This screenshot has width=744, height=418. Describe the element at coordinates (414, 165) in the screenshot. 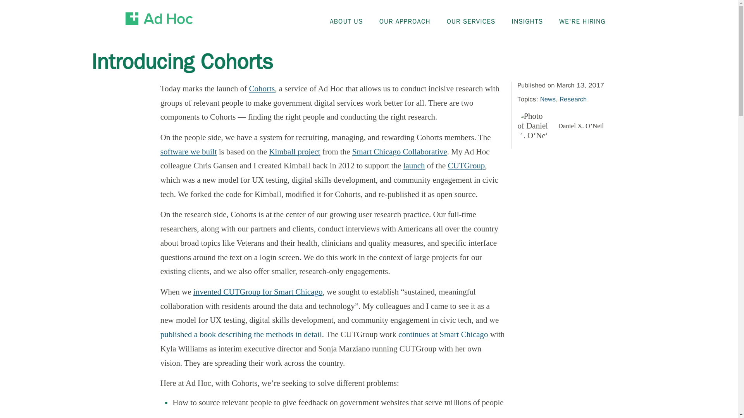

I see `launch` at that location.